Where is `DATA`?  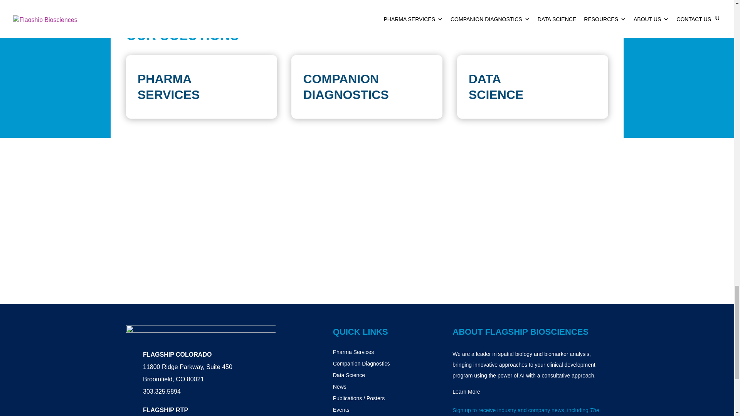 DATA is located at coordinates (484, 79).